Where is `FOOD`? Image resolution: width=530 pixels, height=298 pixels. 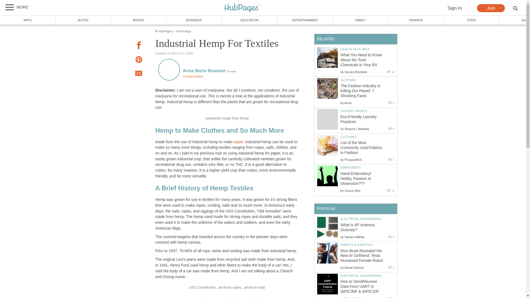 FOOD is located at coordinates (471, 20).